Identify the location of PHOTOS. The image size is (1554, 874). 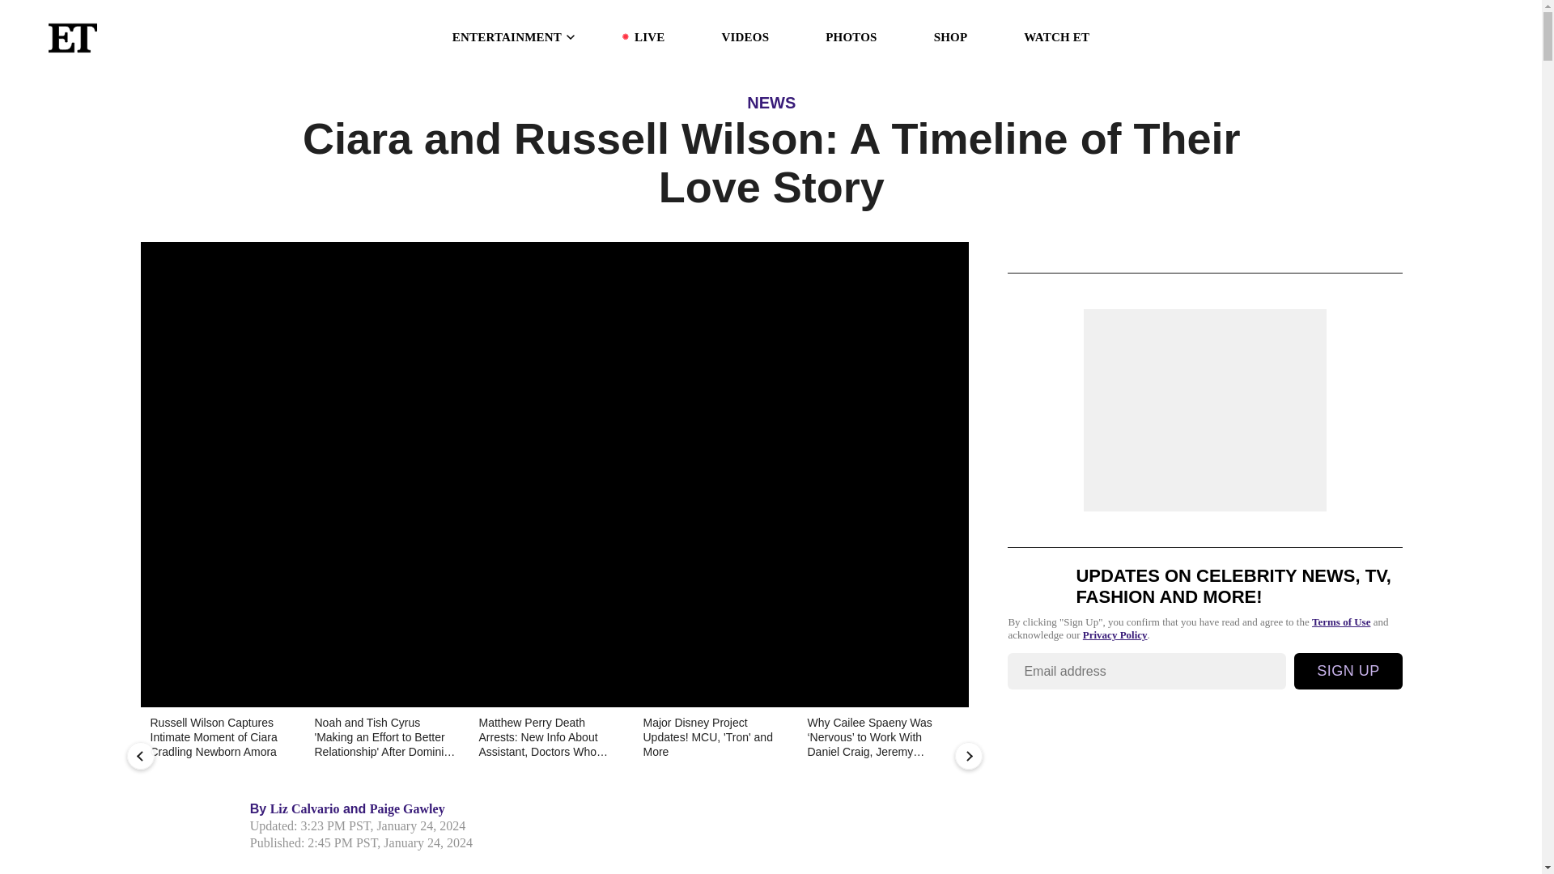
(850, 37).